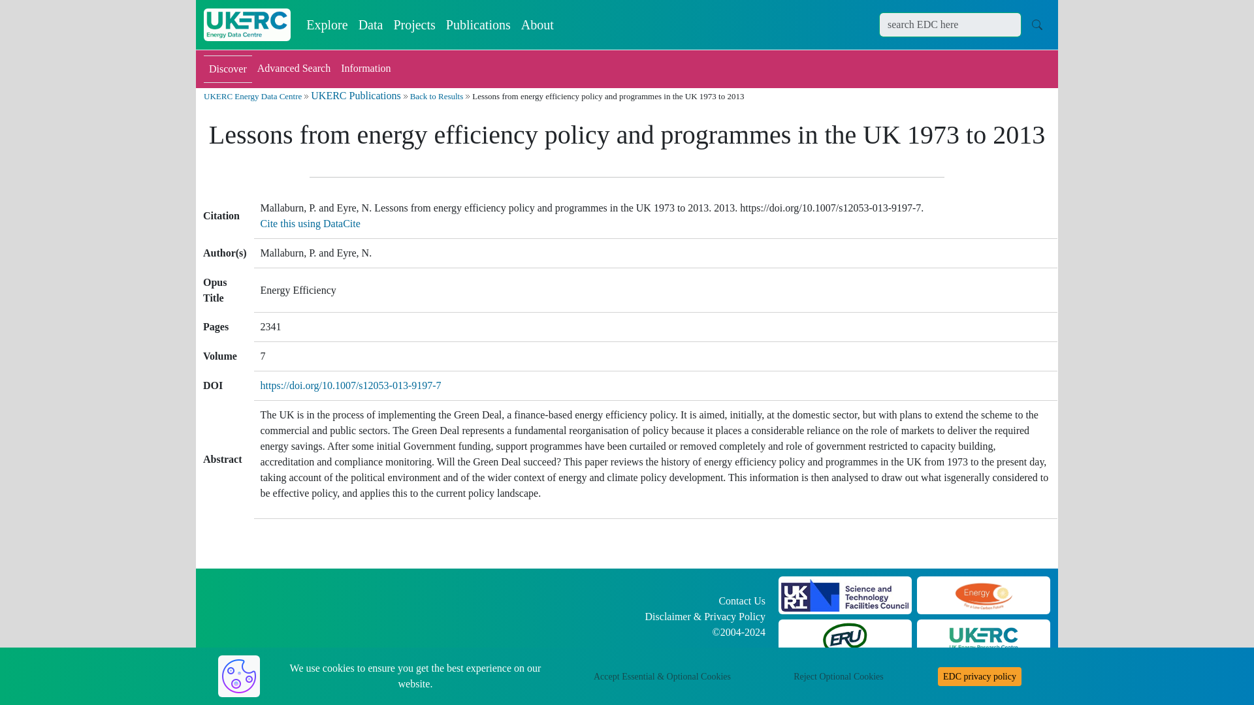  I want to click on About, so click(537, 25).